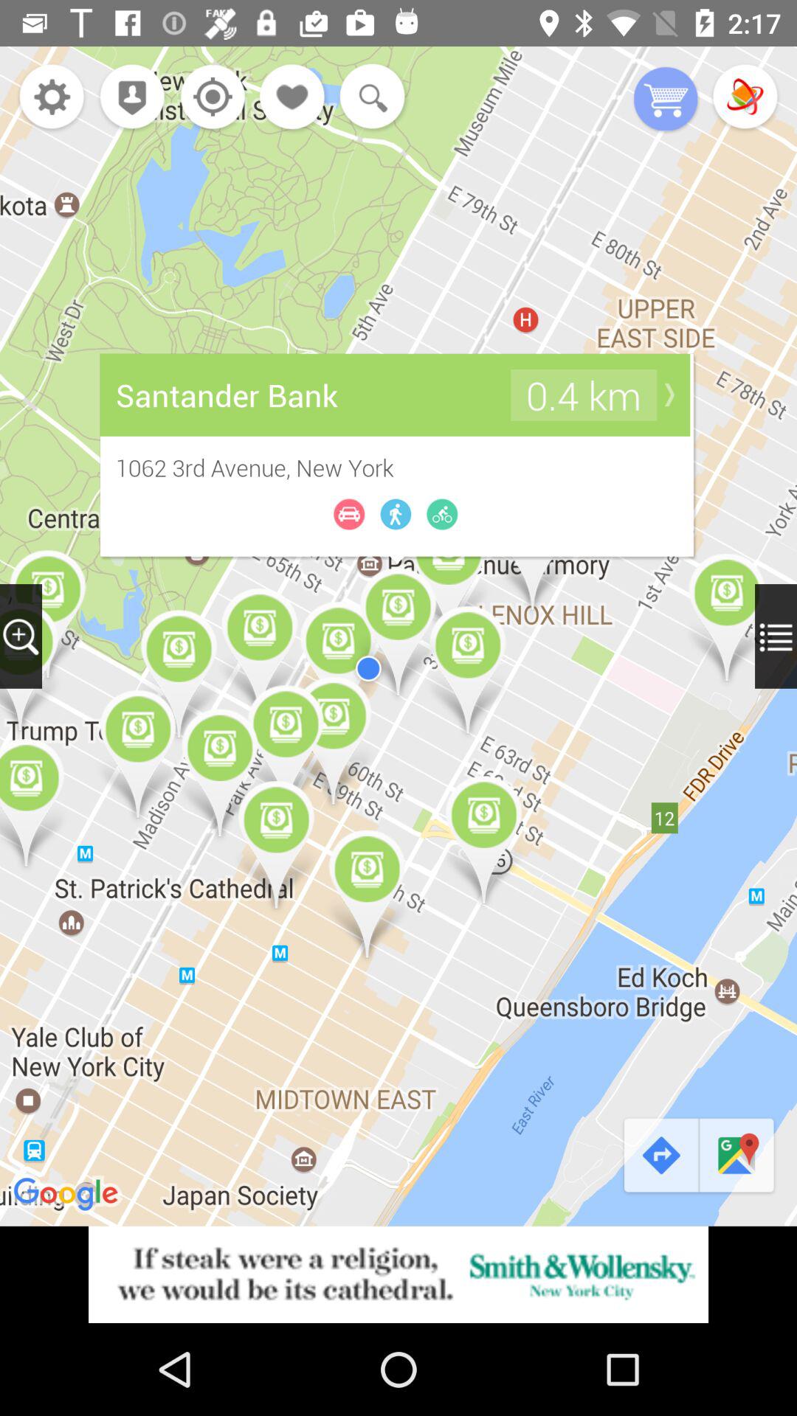 The image size is (797, 1416). I want to click on search, so click(369, 98).